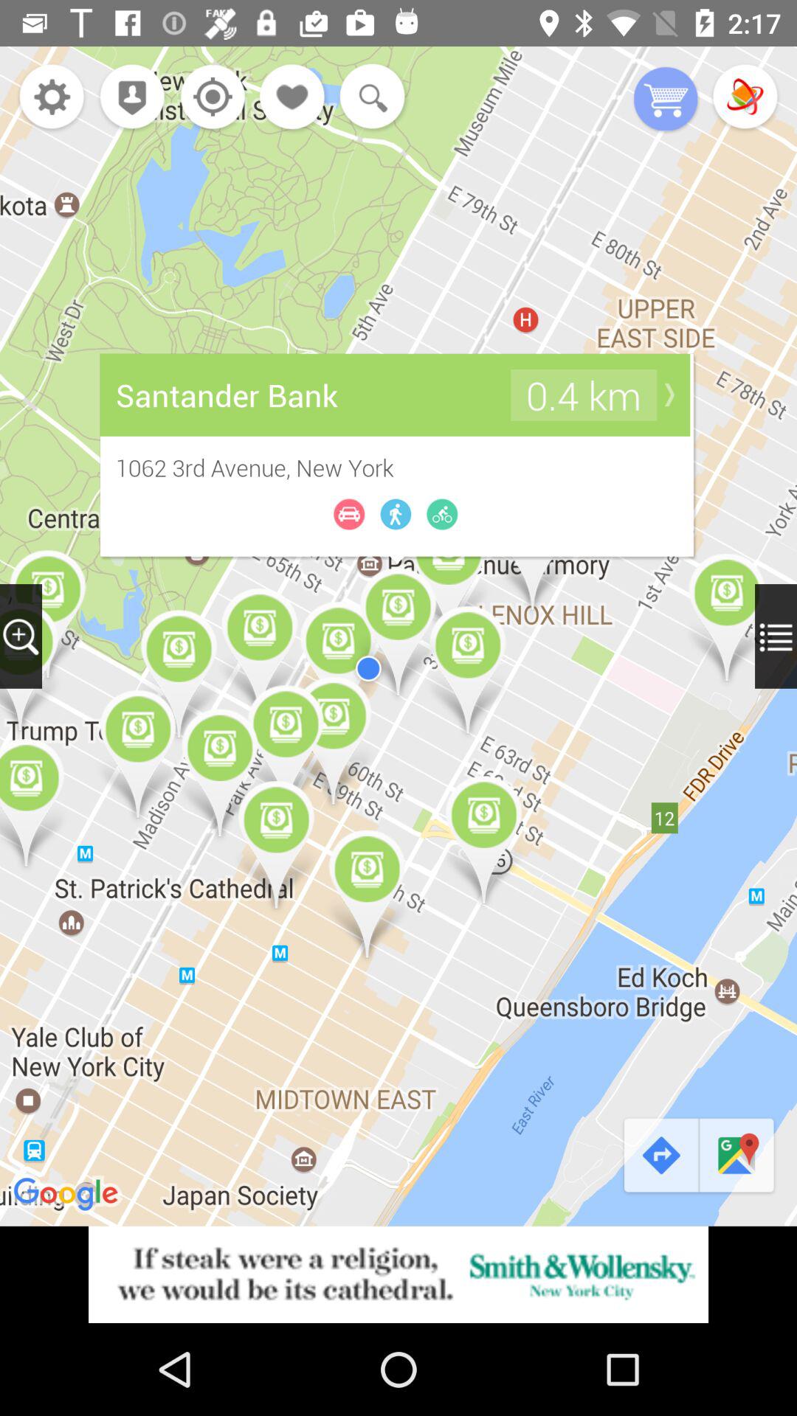 The image size is (797, 1416). I want to click on search, so click(369, 98).